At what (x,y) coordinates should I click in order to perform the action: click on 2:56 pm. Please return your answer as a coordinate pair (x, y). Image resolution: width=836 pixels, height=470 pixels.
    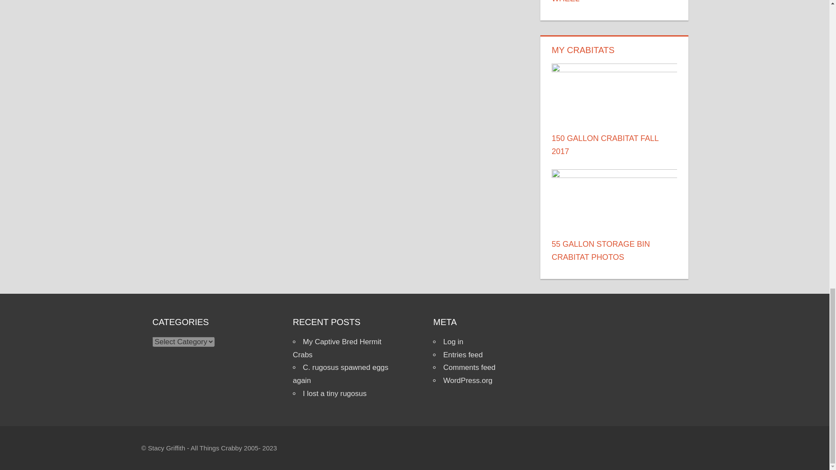
    Looking at the image, I should click on (578, 269).